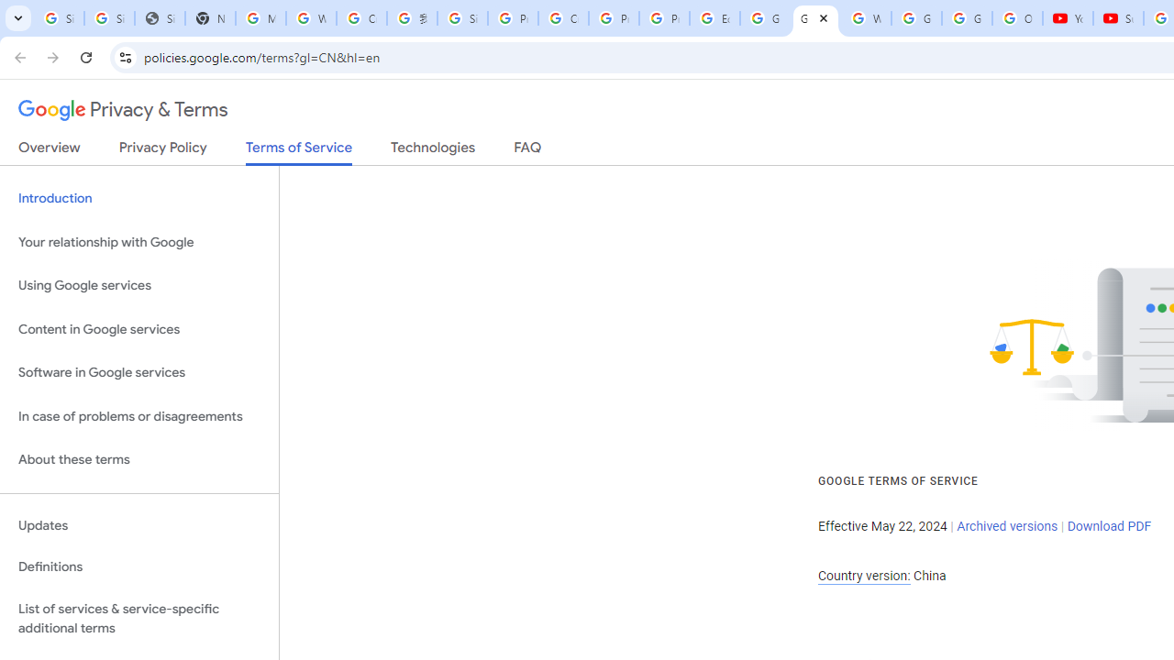  I want to click on Download PDF, so click(1109, 526).